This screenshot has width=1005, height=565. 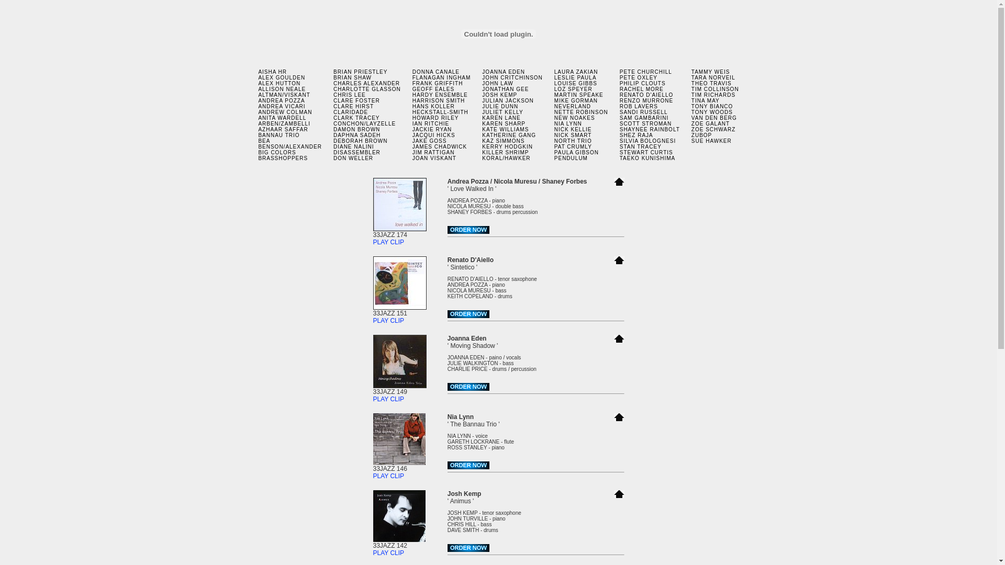 What do you see at coordinates (357, 100) in the screenshot?
I see `CLARE FOSTER` at bounding box center [357, 100].